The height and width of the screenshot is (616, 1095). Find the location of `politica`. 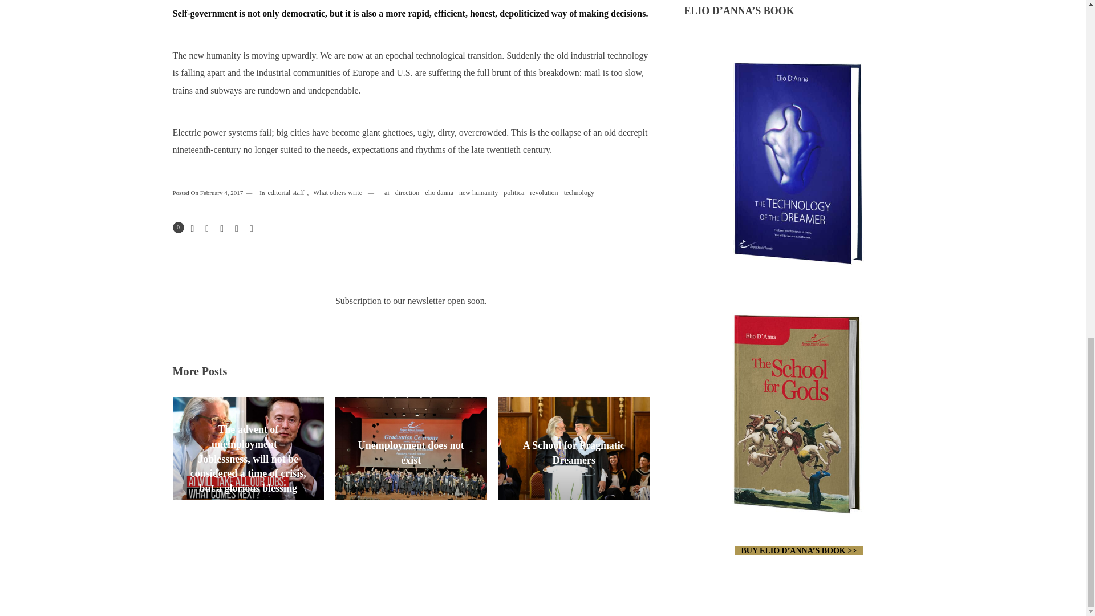

politica is located at coordinates (513, 193).